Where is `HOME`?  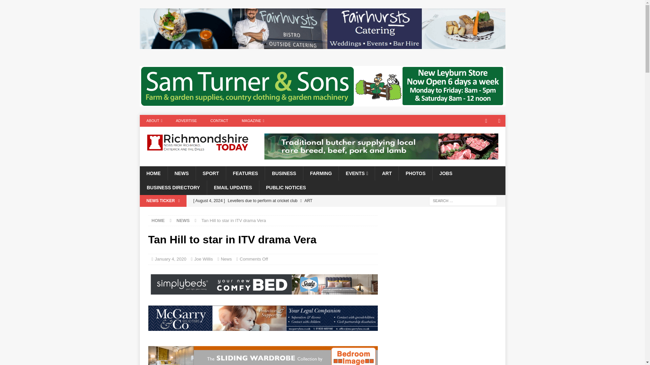 HOME is located at coordinates (153, 173).